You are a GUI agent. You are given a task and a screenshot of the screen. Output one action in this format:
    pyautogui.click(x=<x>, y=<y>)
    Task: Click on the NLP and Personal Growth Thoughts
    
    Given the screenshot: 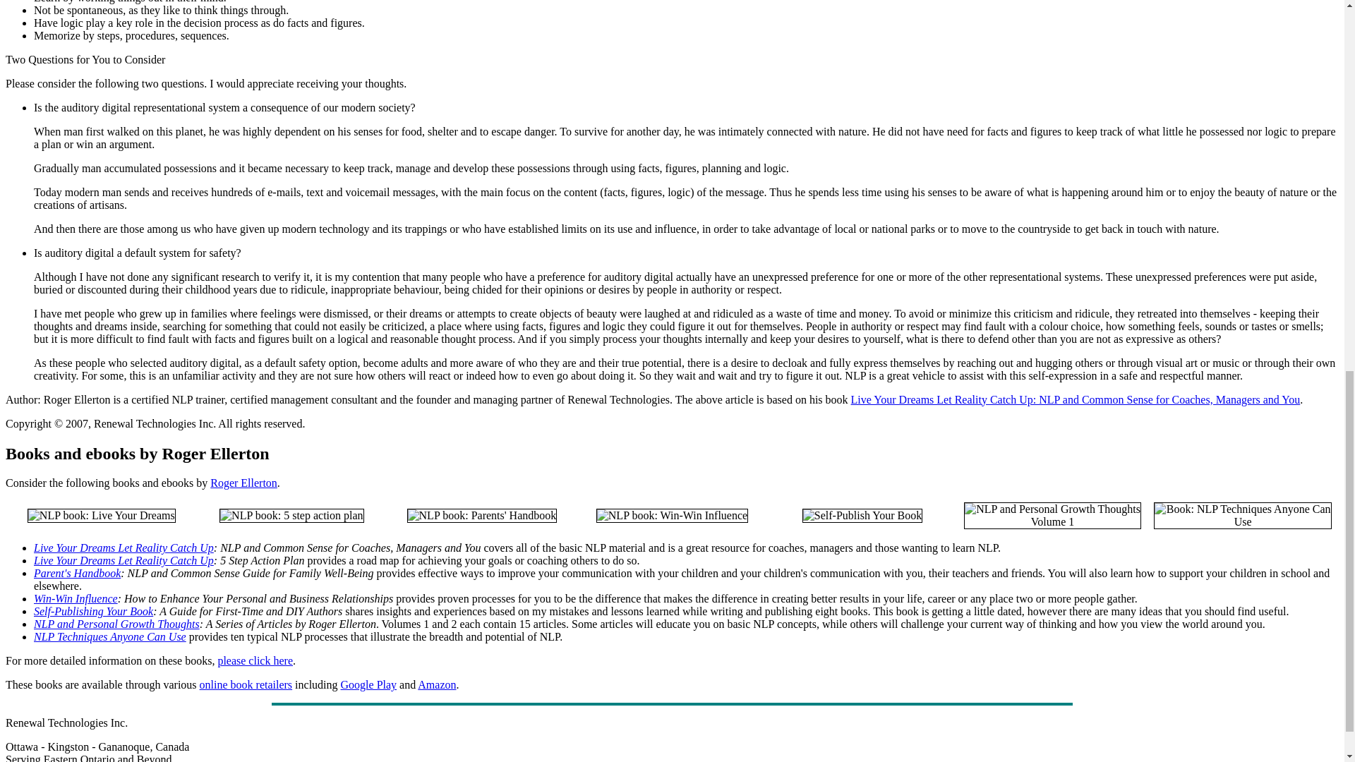 What is the action you would take?
    pyautogui.click(x=116, y=624)
    